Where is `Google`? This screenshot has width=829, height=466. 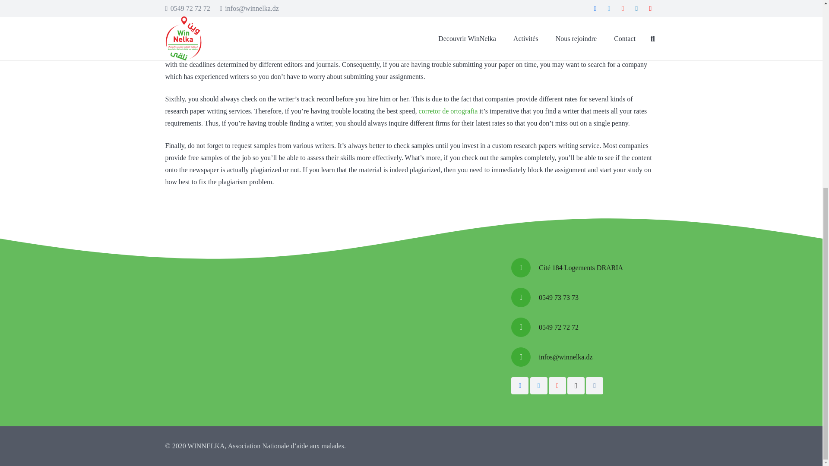
Google is located at coordinates (557, 385).